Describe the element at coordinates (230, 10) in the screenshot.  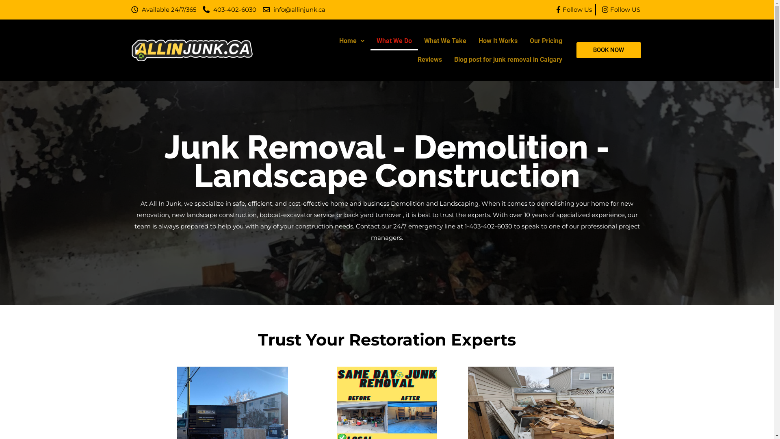
I see `403-402-6030` at that location.